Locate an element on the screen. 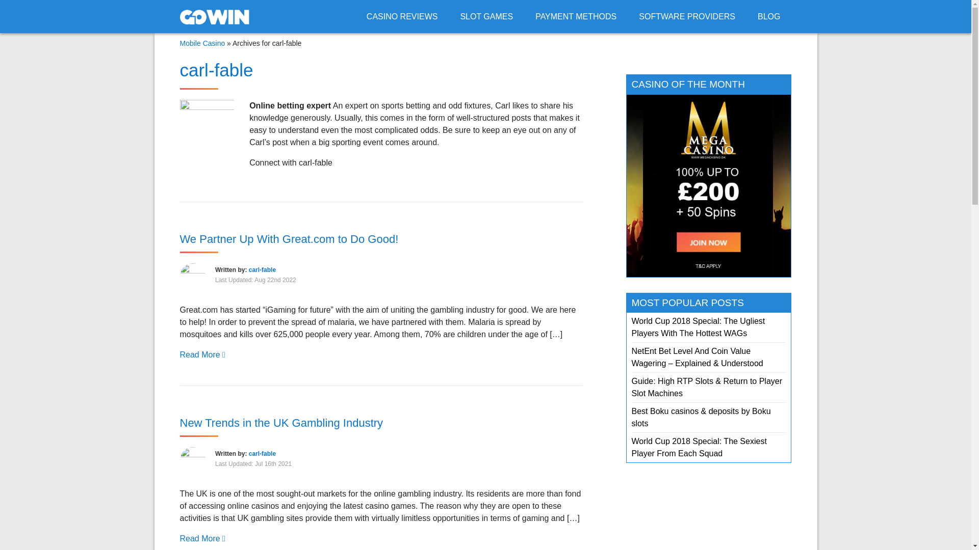  We Partner Up With Great.com to Do Good! is located at coordinates (289, 238).